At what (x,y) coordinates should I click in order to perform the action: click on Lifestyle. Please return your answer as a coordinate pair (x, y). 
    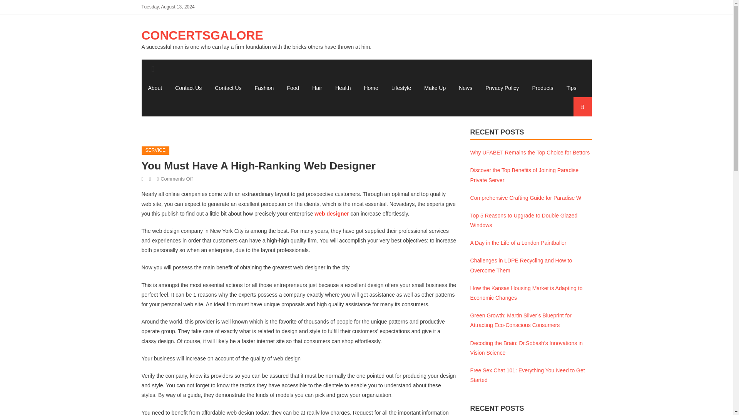
    Looking at the image, I should click on (401, 88).